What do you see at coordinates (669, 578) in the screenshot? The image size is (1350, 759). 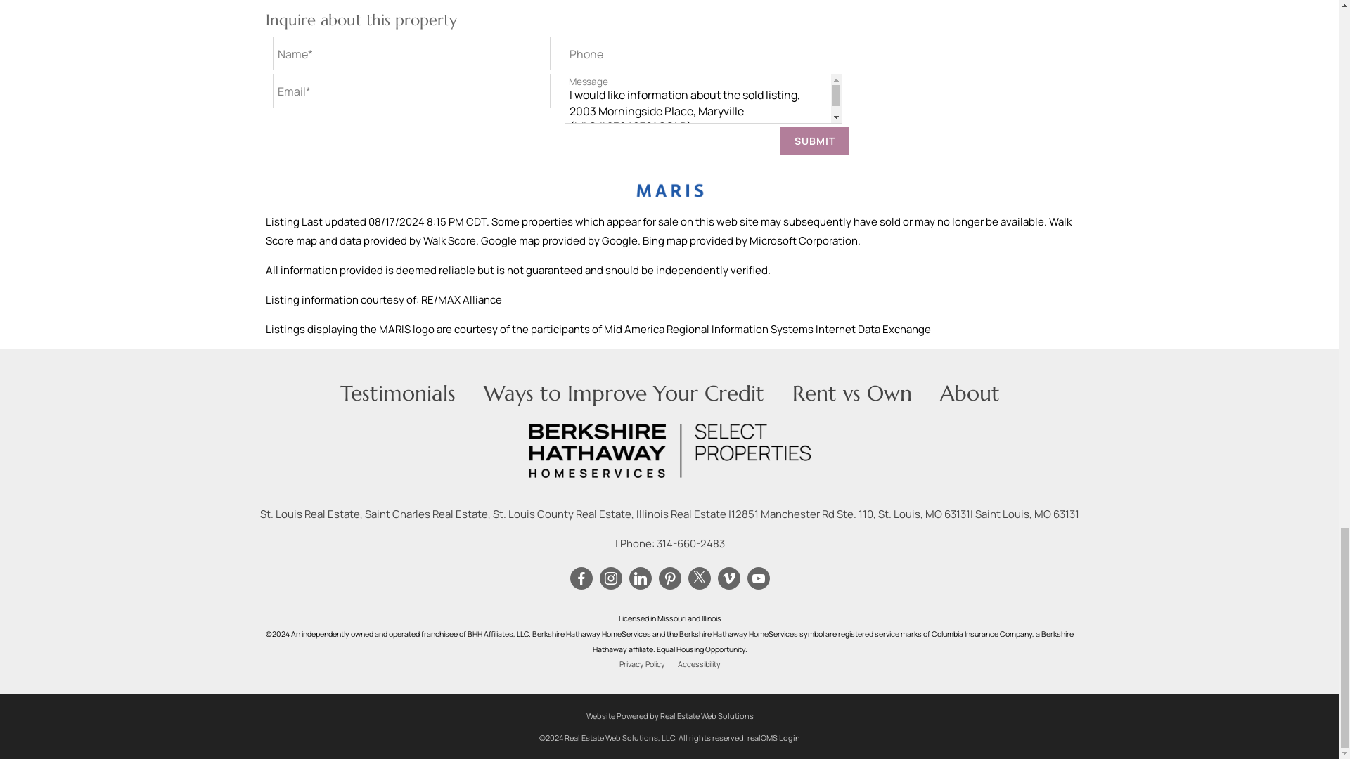 I see `Visit me on Pinterest` at bounding box center [669, 578].